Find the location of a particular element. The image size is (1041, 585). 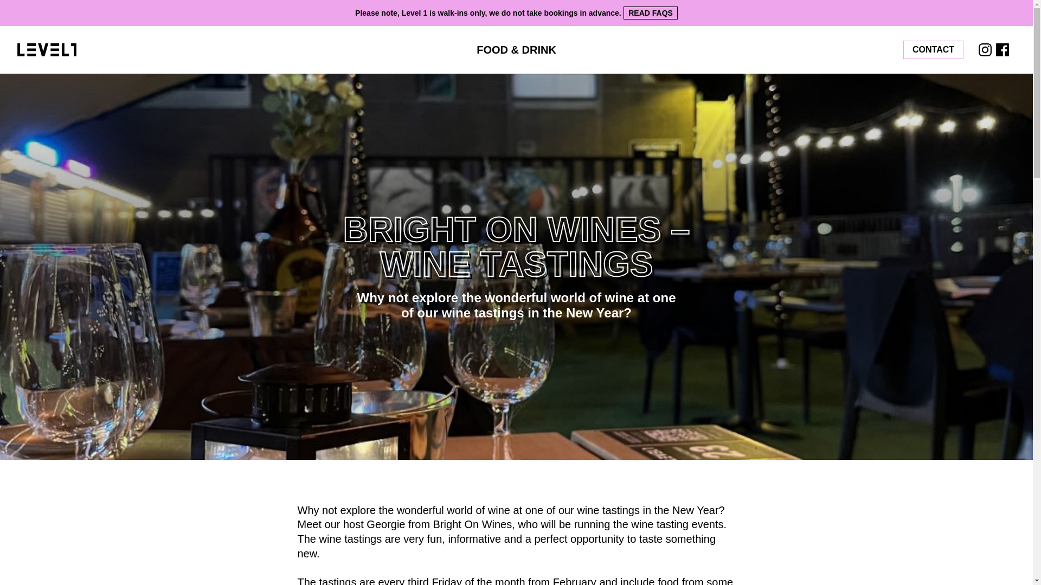

READ FAQS is located at coordinates (651, 12).